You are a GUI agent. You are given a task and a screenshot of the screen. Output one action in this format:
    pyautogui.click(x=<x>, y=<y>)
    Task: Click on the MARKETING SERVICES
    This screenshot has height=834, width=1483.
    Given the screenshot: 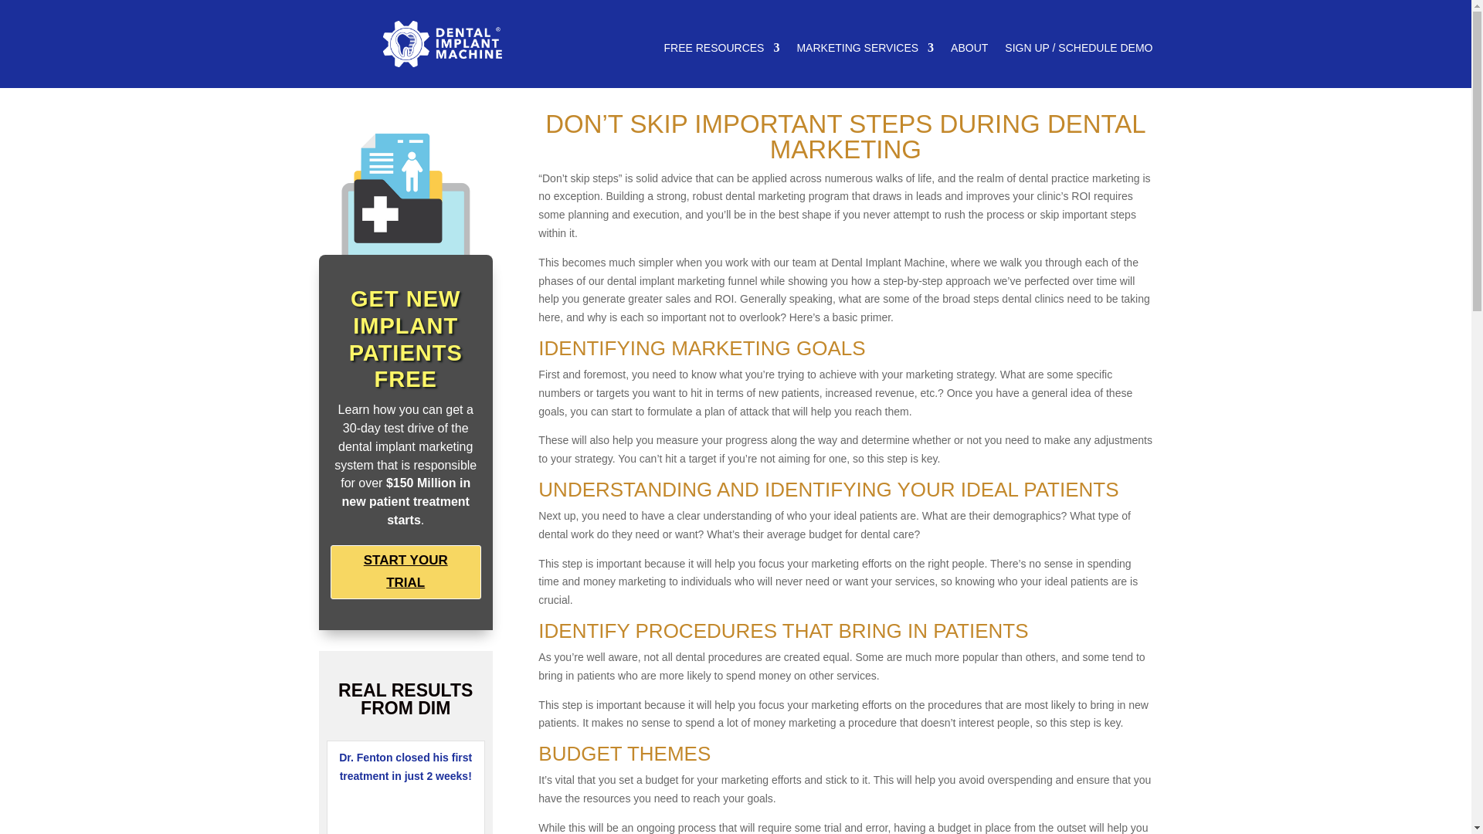 What is the action you would take?
    pyautogui.click(x=865, y=51)
    